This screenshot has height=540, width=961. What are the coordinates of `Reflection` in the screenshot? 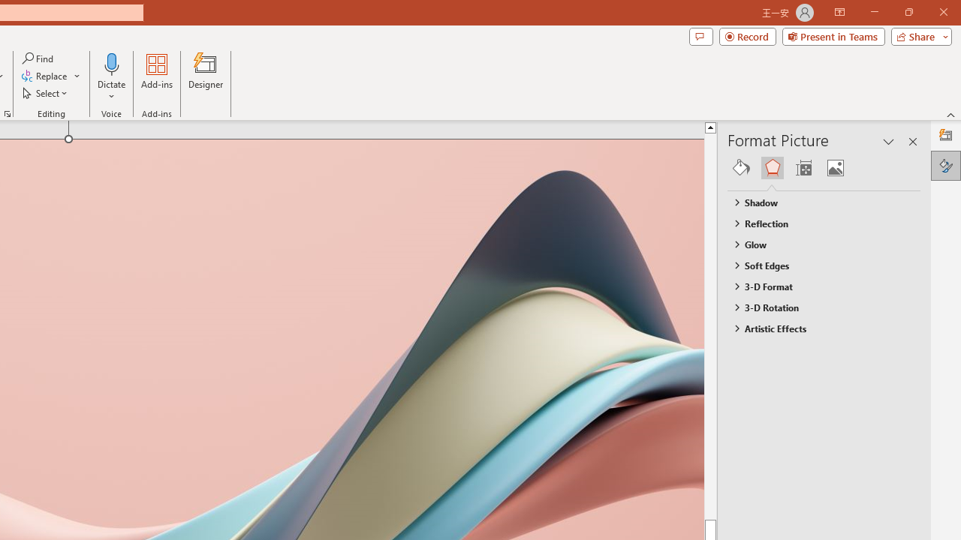 It's located at (817, 223).